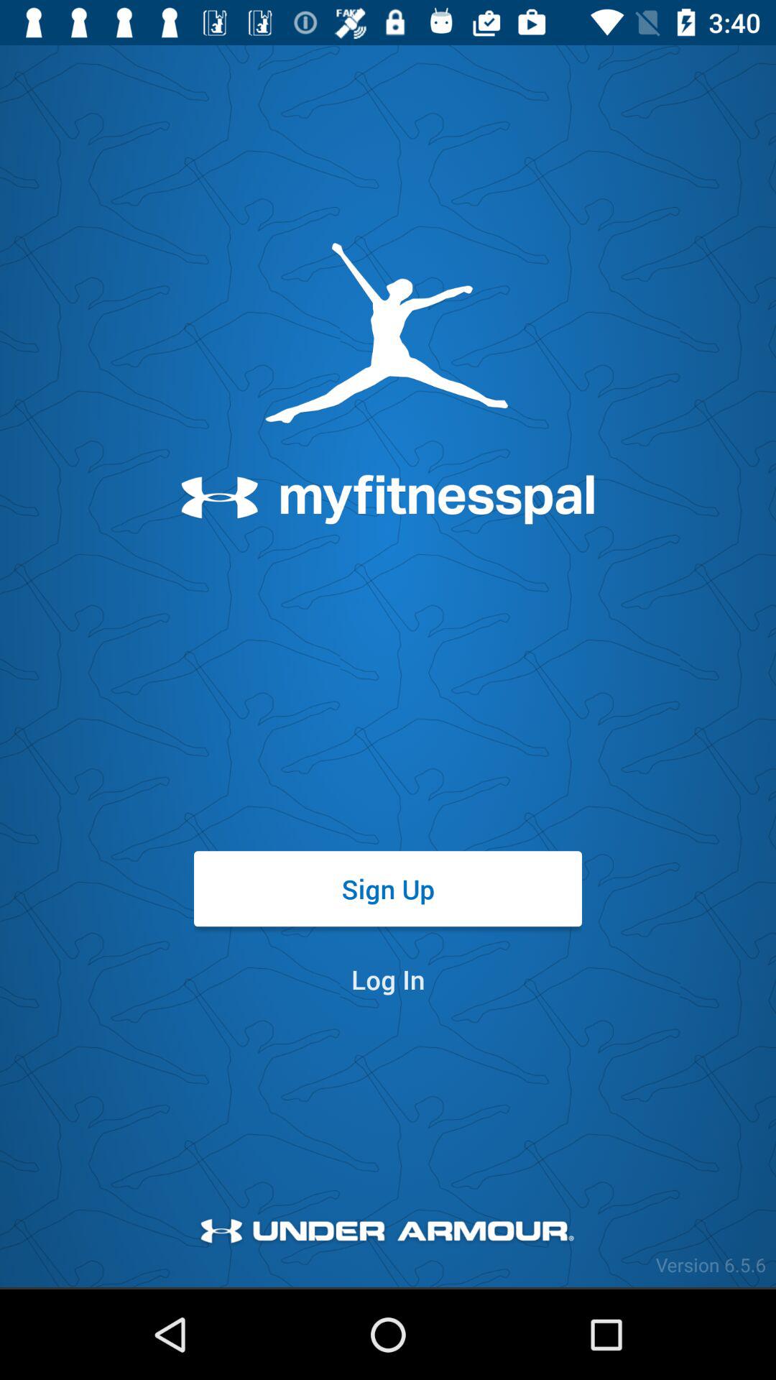 This screenshot has width=776, height=1380. What do you see at coordinates (388, 888) in the screenshot?
I see `open sign up` at bounding box center [388, 888].